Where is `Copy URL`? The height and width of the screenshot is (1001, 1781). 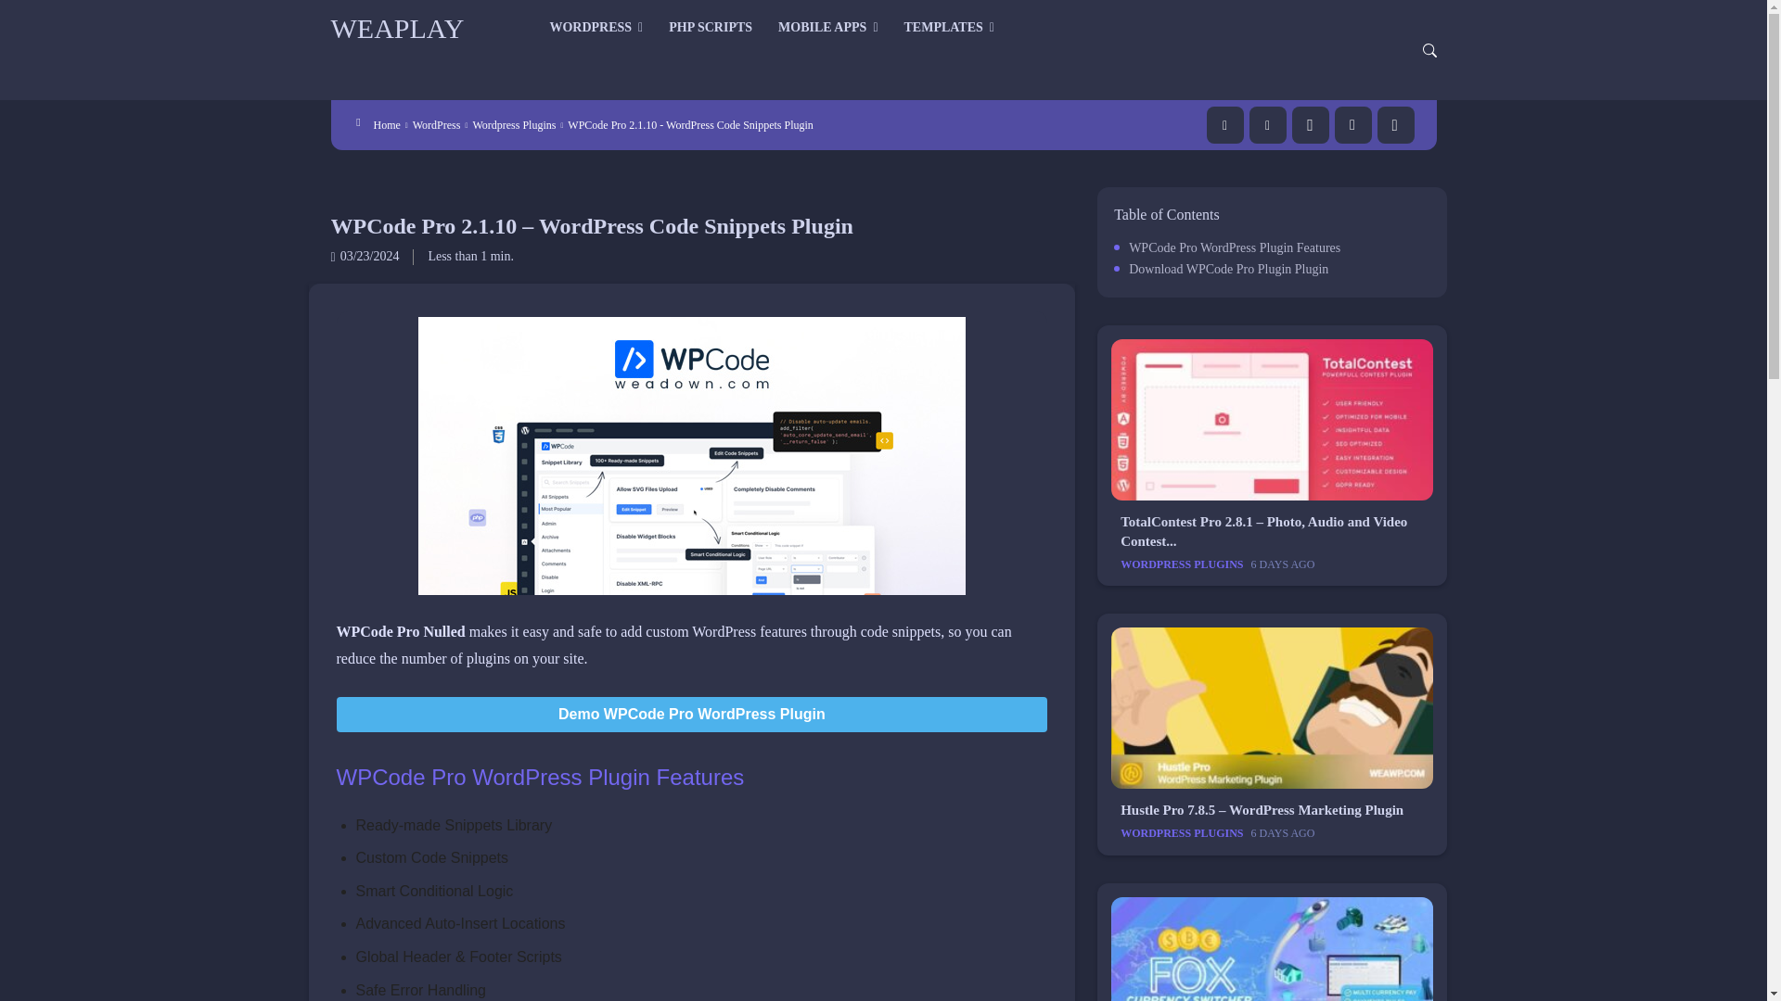
Copy URL is located at coordinates (1395, 124).